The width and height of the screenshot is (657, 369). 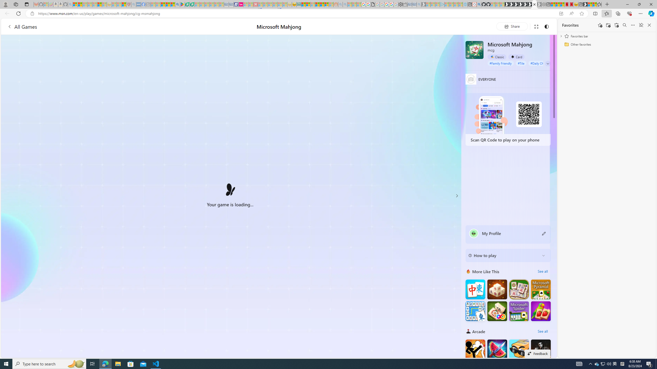 I want to click on Terms of Use Agreement, so click(x=187, y=4).